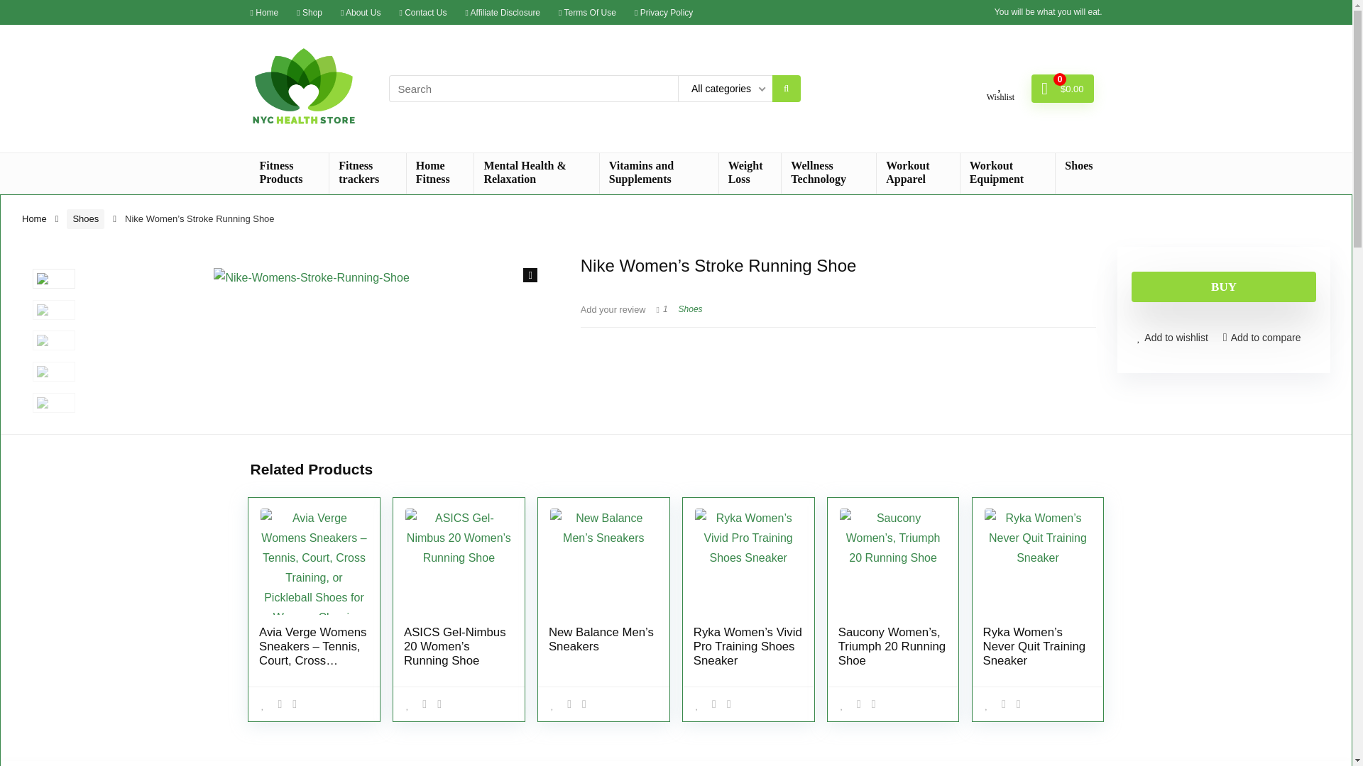  I want to click on About Us, so click(361, 11).